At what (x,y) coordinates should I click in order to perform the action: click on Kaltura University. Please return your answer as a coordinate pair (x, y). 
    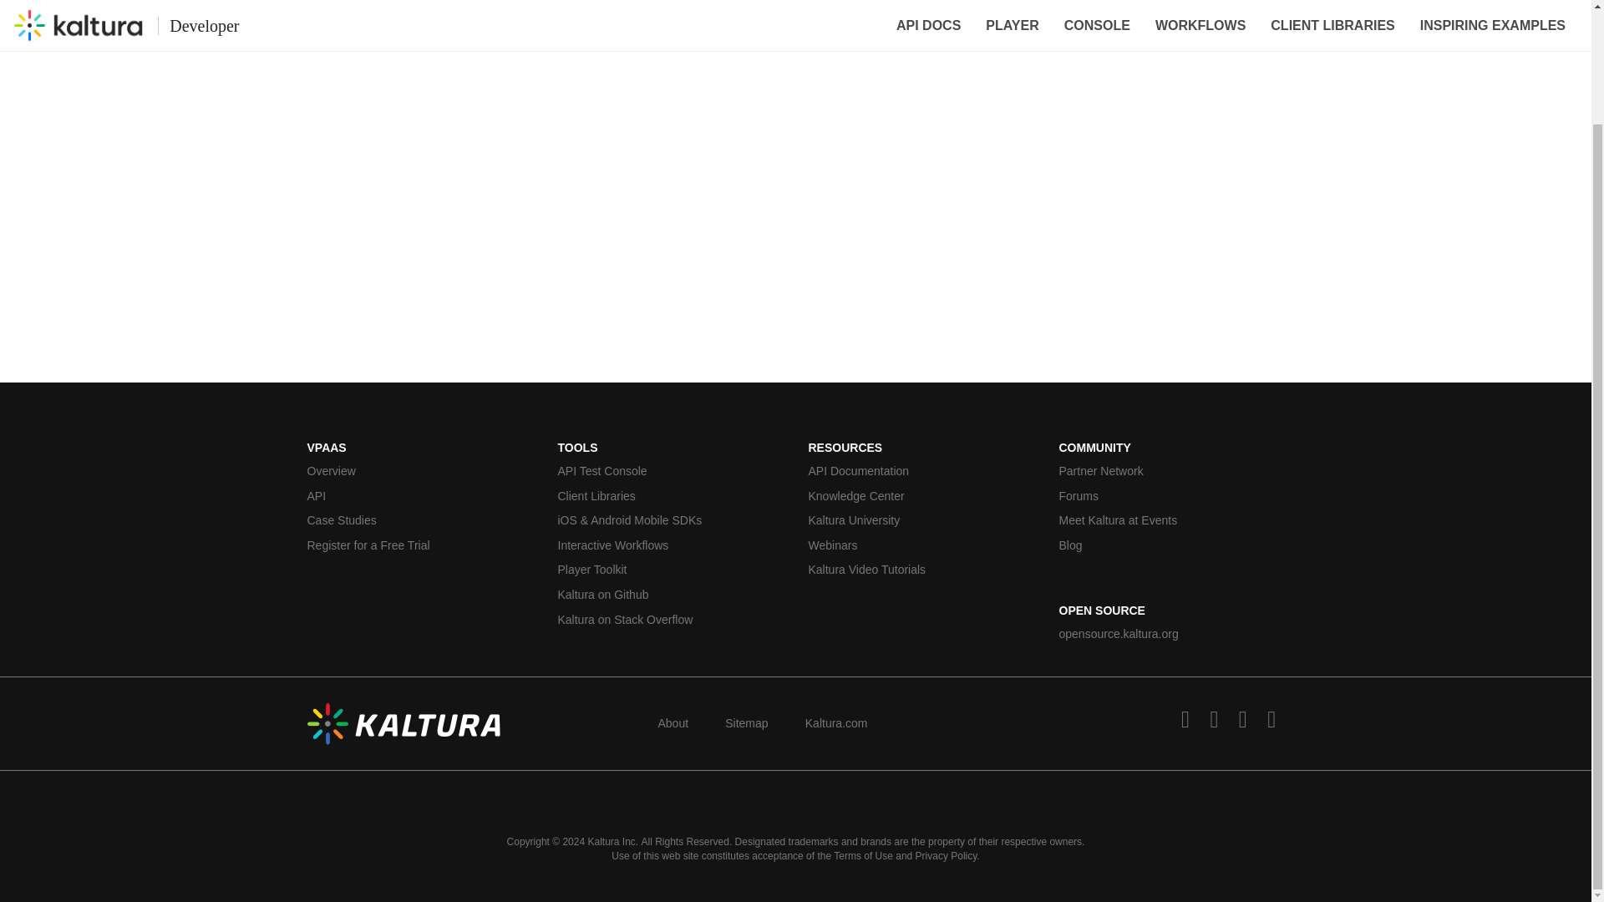
    Looking at the image, I should click on (921, 521).